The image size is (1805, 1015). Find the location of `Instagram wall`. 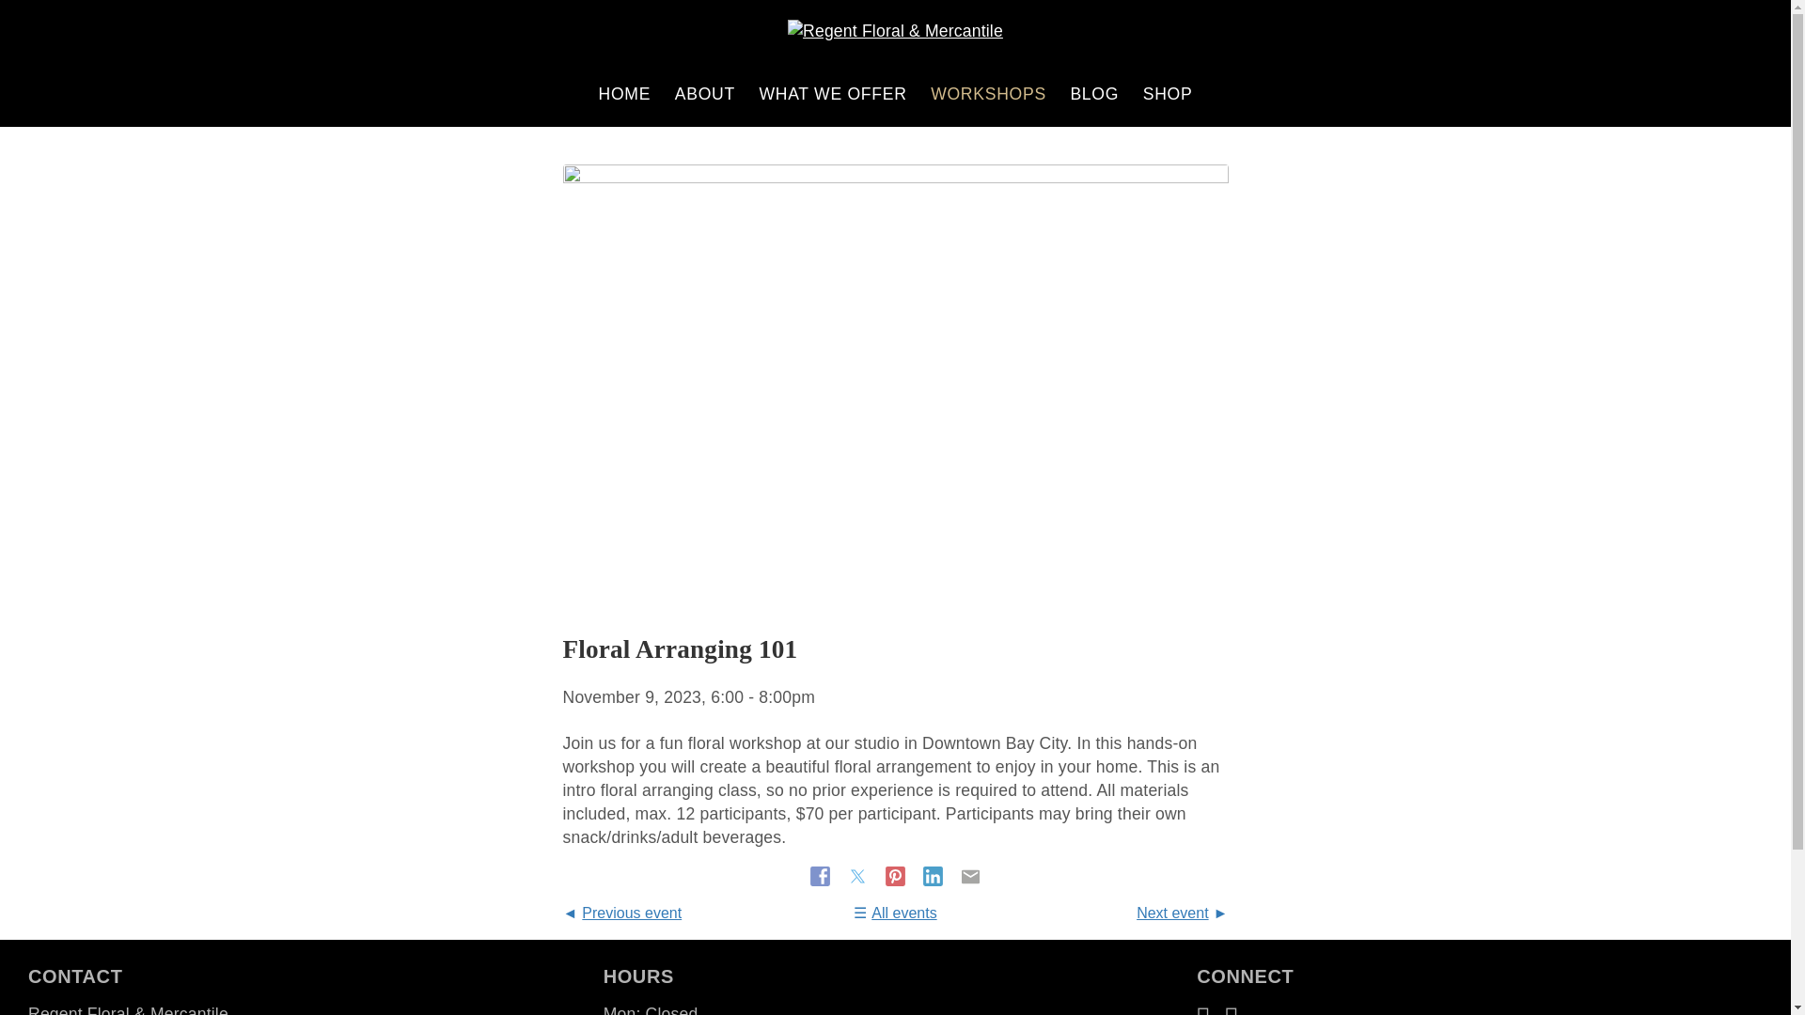

Instagram wall is located at coordinates (1232, 1007).